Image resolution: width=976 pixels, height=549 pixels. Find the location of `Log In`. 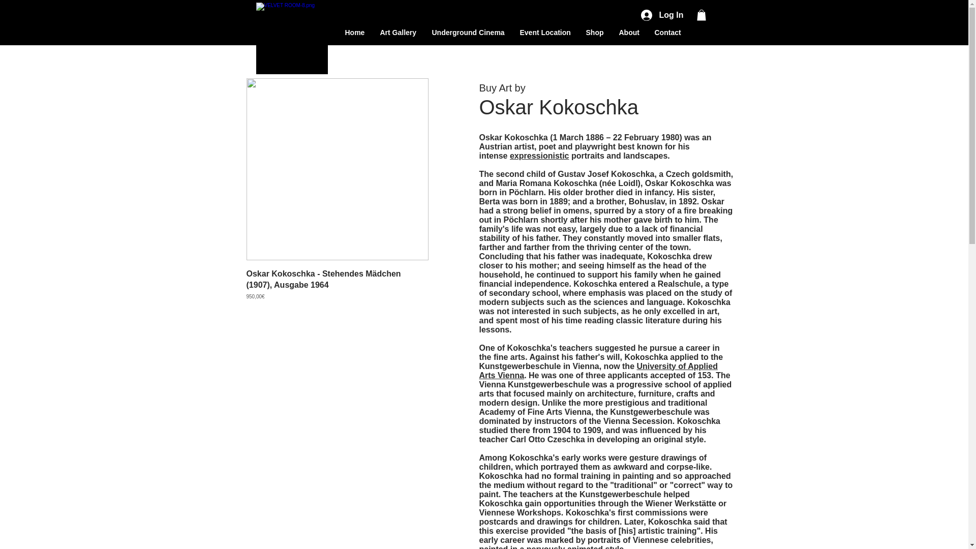

Log In is located at coordinates (661, 15).